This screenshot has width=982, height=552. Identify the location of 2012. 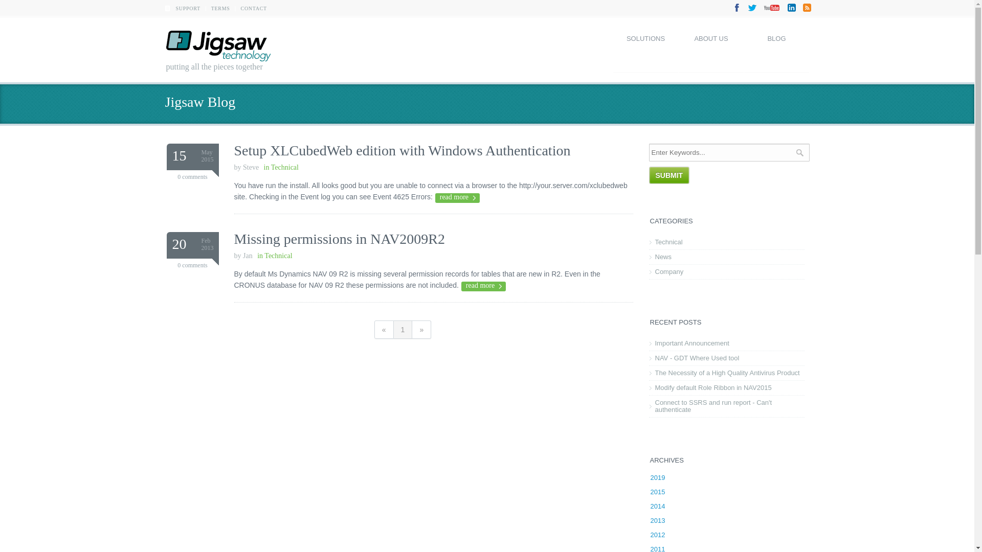
(658, 535).